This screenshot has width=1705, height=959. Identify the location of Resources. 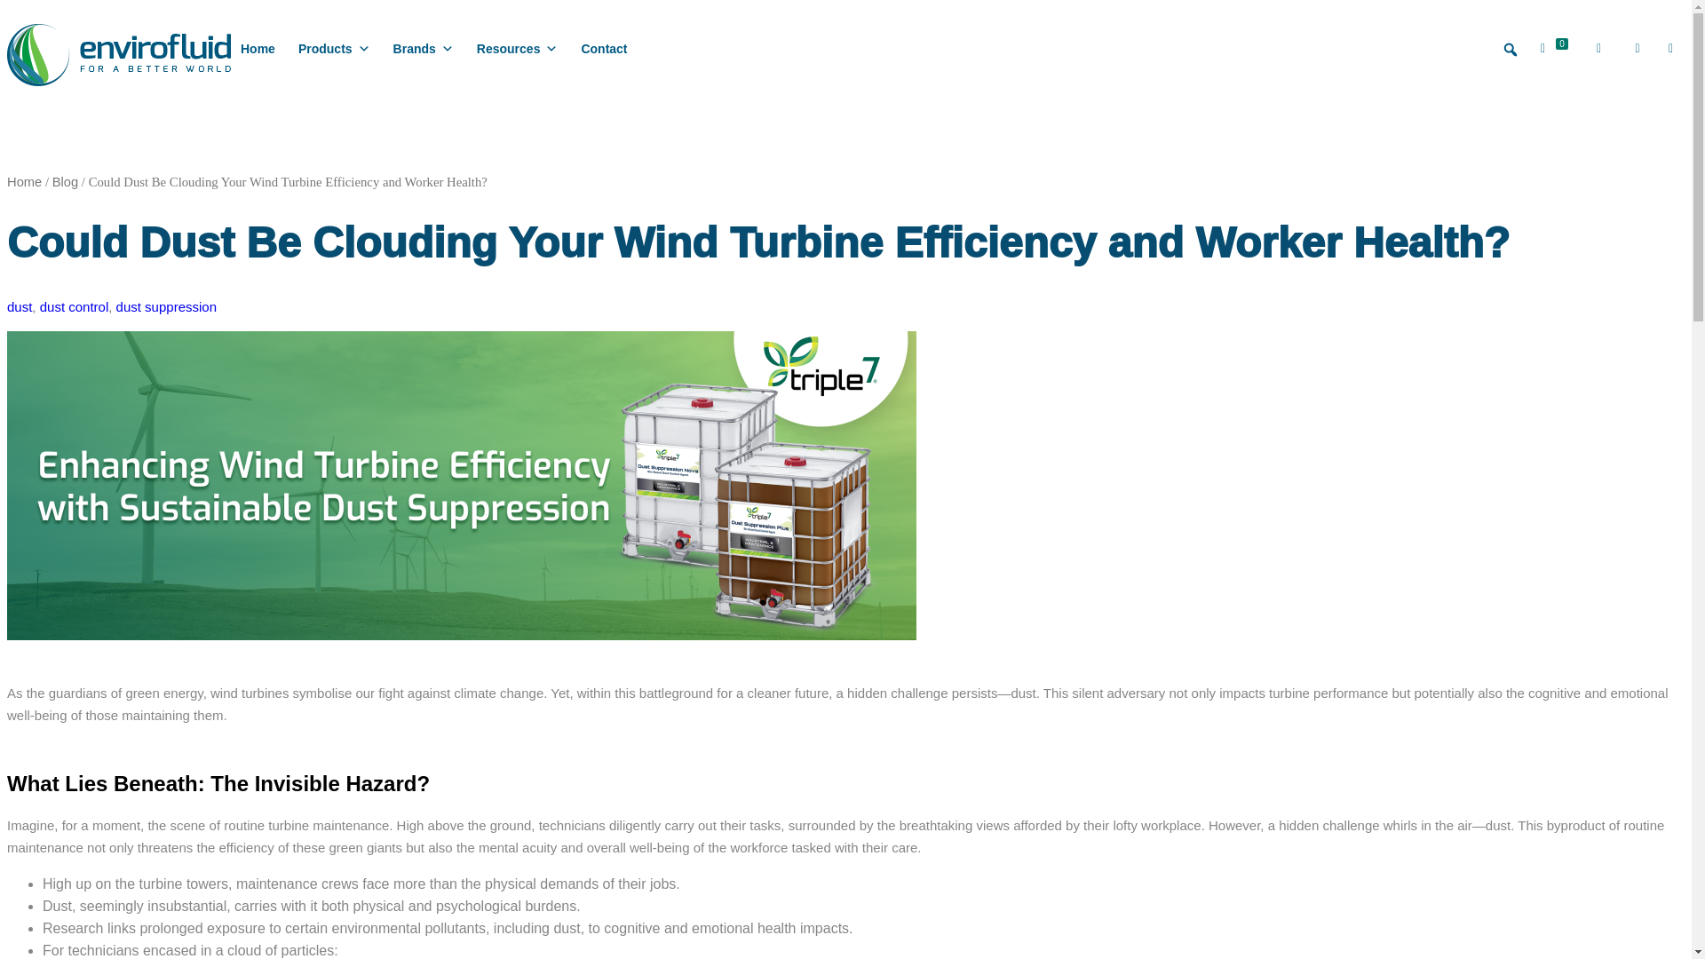
(517, 48).